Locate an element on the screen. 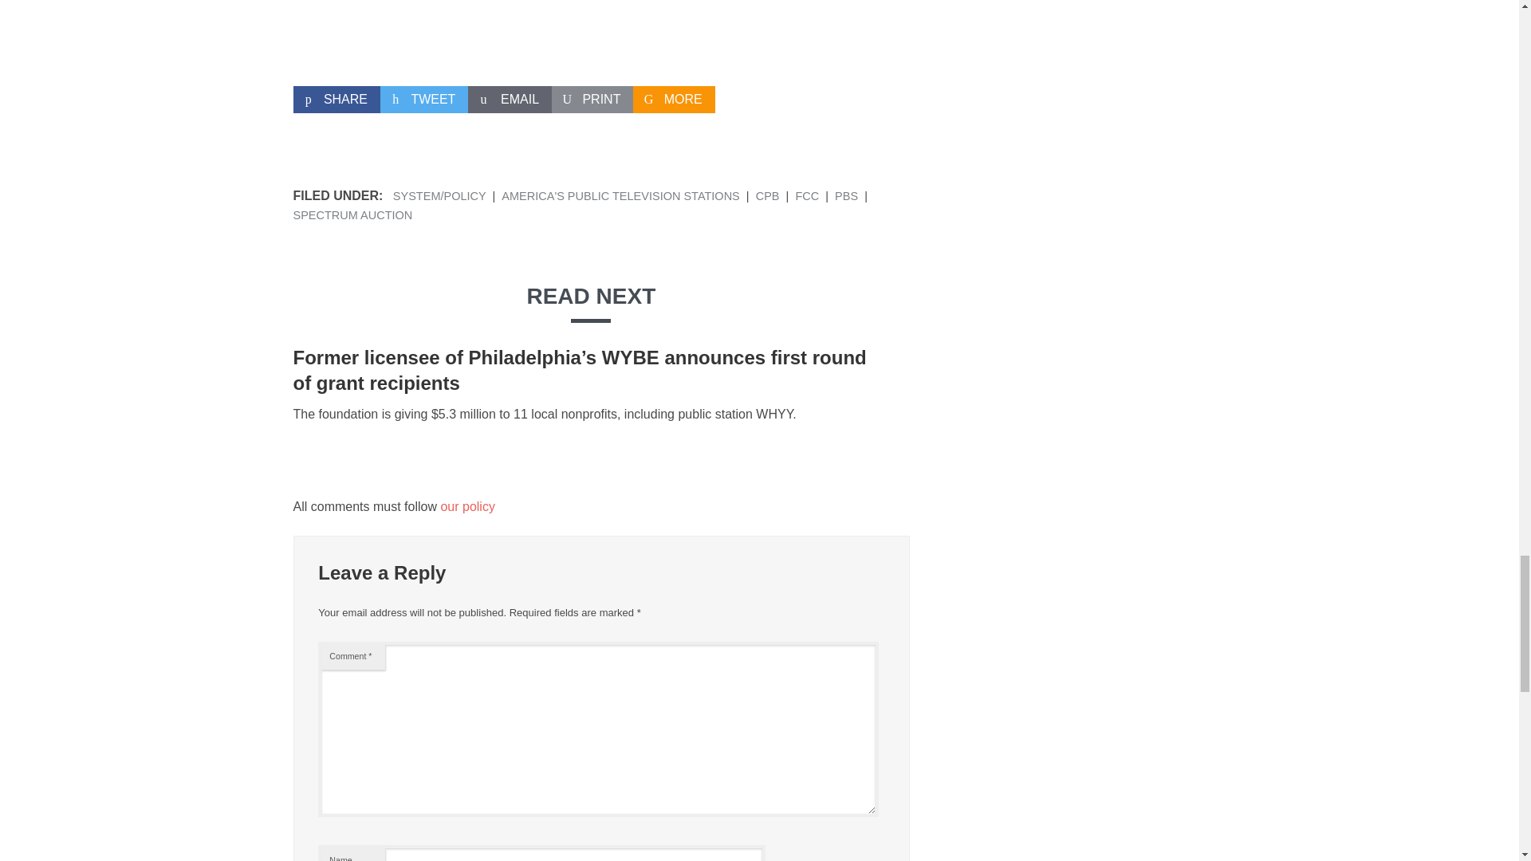 This screenshot has height=861, width=1531. Read:  is located at coordinates (580, 370).